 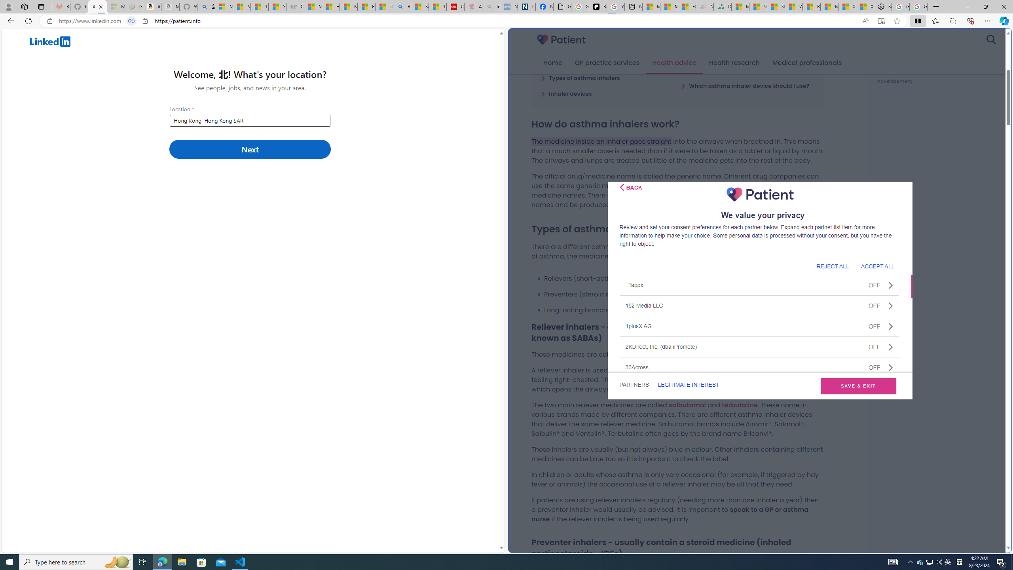 I want to click on How do asthma inhalers work?, so click(x=588, y=62).